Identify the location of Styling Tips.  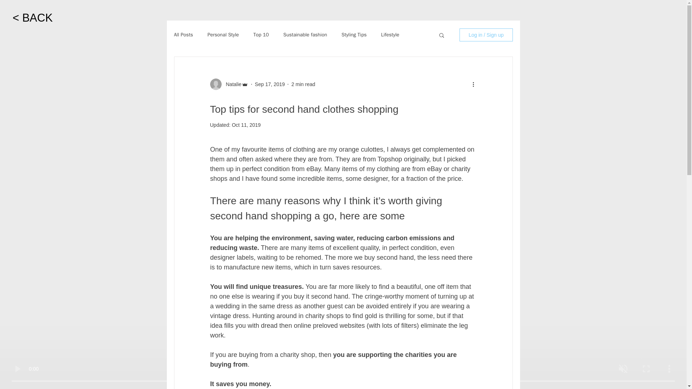
(354, 35).